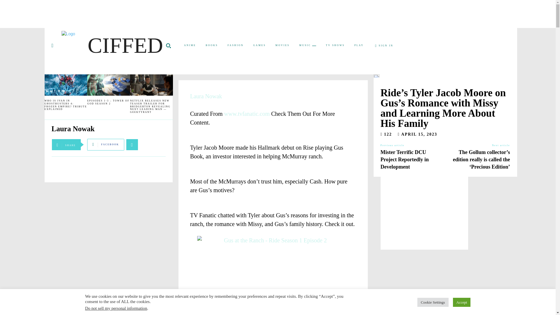 The height and width of the screenshot is (315, 560). What do you see at coordinates (235, 45) in the screenshot?
I see `FASHION` at bounding box center [235, 45].